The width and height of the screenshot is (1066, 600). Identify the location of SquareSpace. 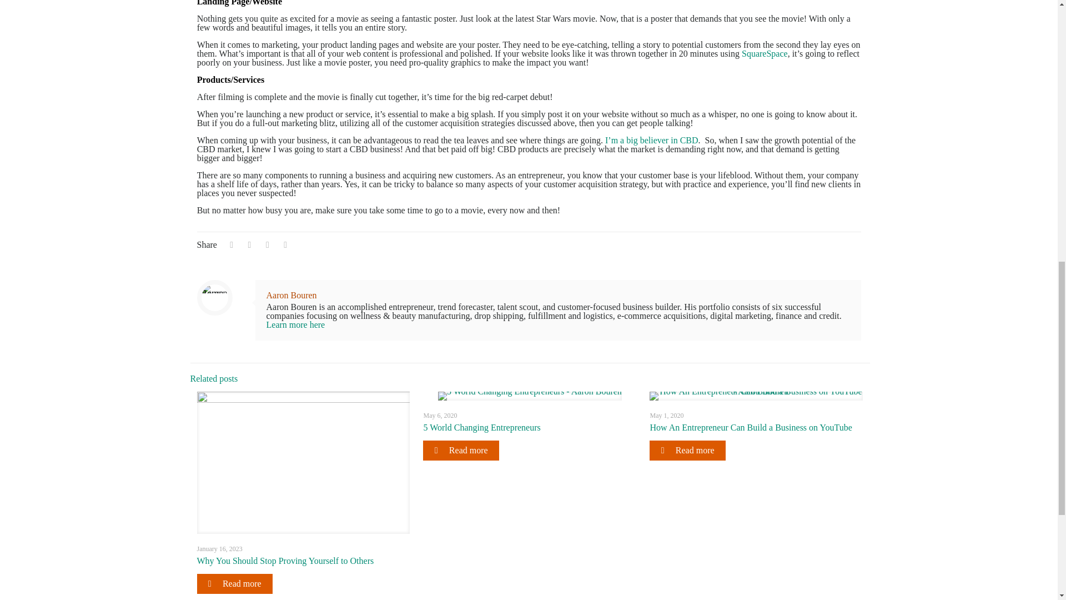
(765, 53).